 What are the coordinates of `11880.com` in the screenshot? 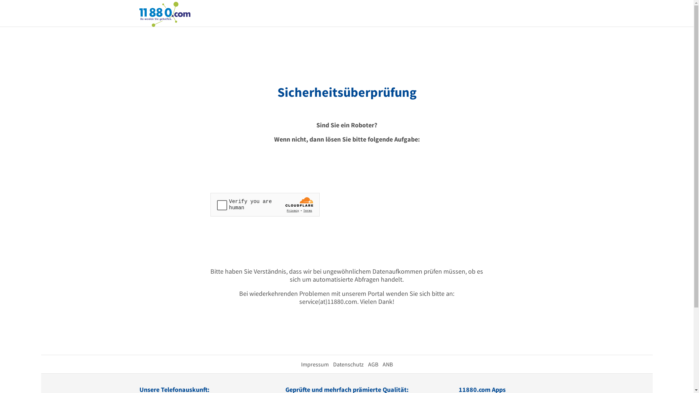 It's located at (165, 14).